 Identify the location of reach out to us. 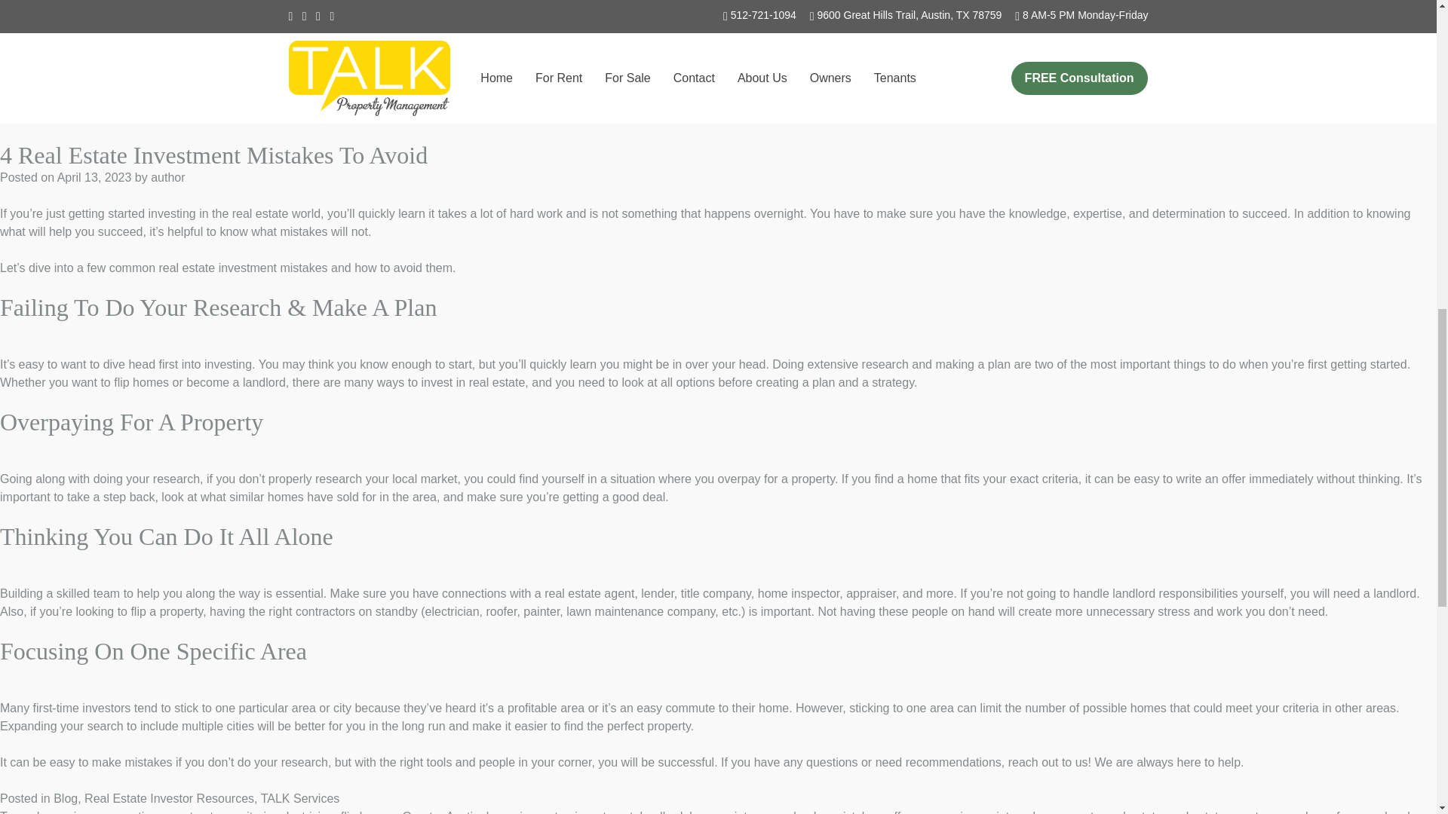
(486, 26).